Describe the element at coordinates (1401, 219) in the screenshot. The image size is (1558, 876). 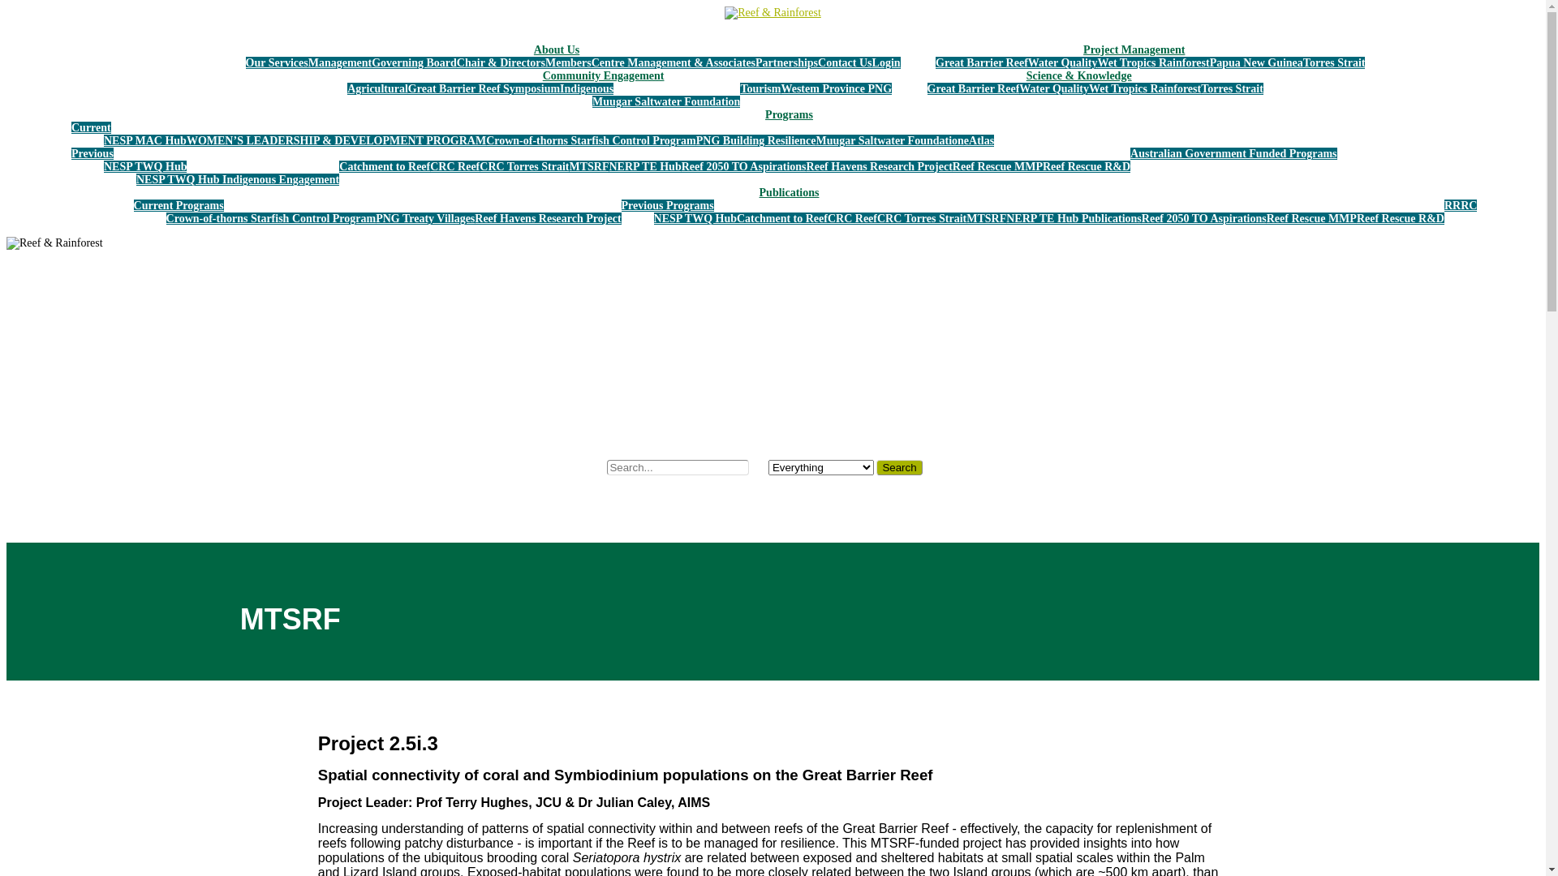
I see `Reef Rescue R&D` at that location.